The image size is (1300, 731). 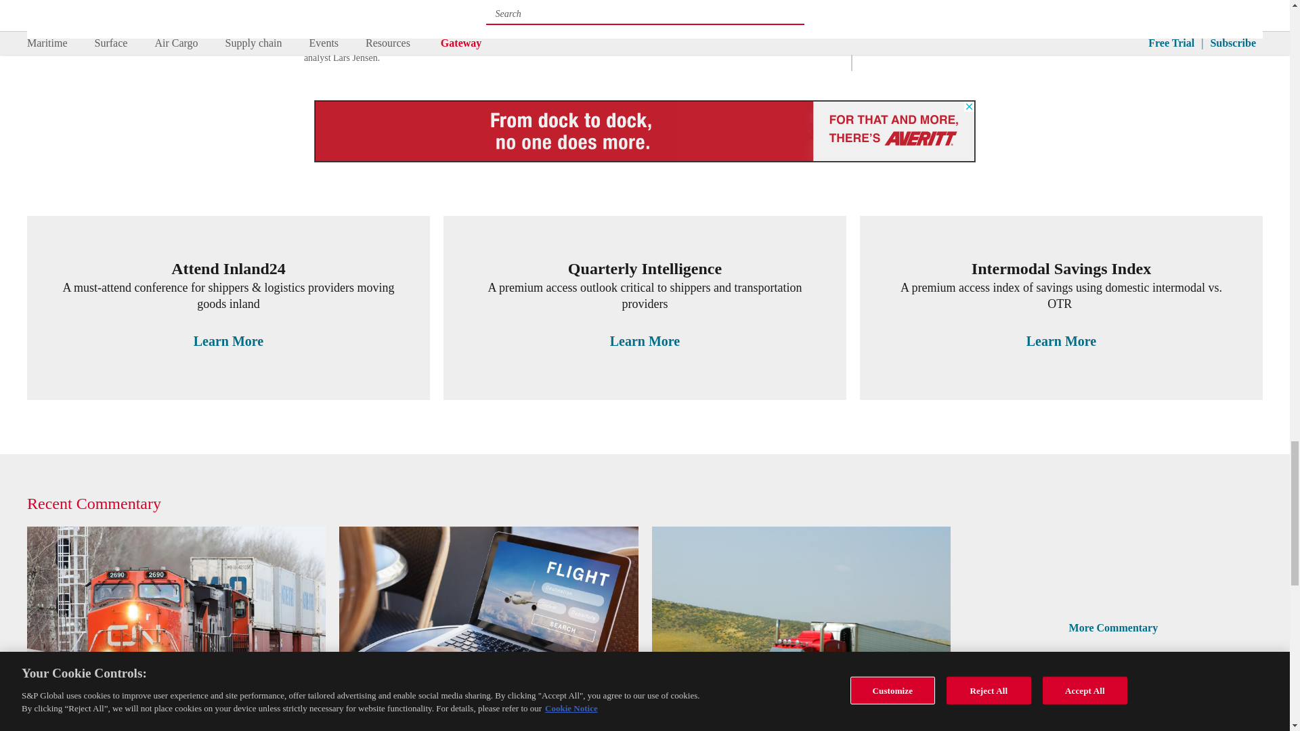 What do you see at coordinates (645, 131) in the screenshot?
I see `3rd party ad content` at bounding box center [645, 131].